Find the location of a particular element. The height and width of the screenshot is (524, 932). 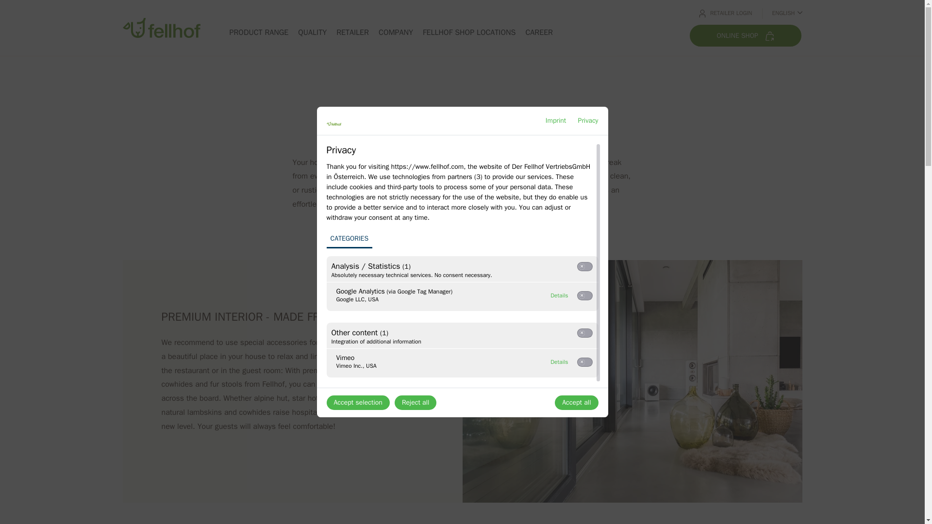

Accept all is located at coordinates (313, 32).